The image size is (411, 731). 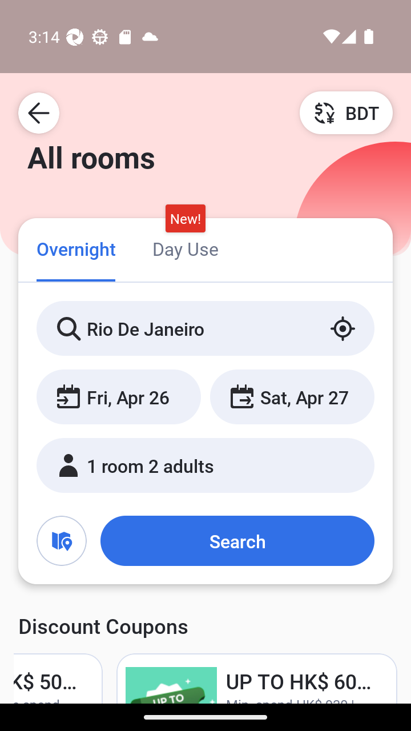 What do you see at coordinates (205, 328) in the screenshot?
I see `Rio De Janeiro` at bounding box center [205, 328].